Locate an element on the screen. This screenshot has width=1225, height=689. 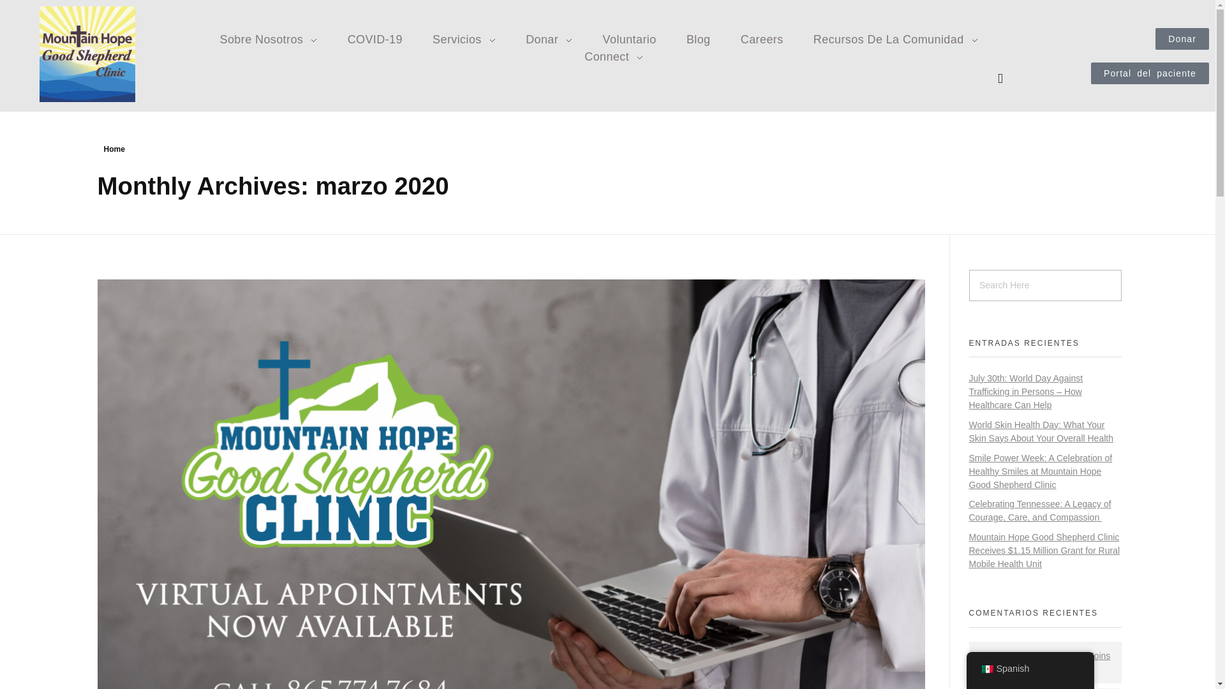
Home is located at coordinates (114, 149).